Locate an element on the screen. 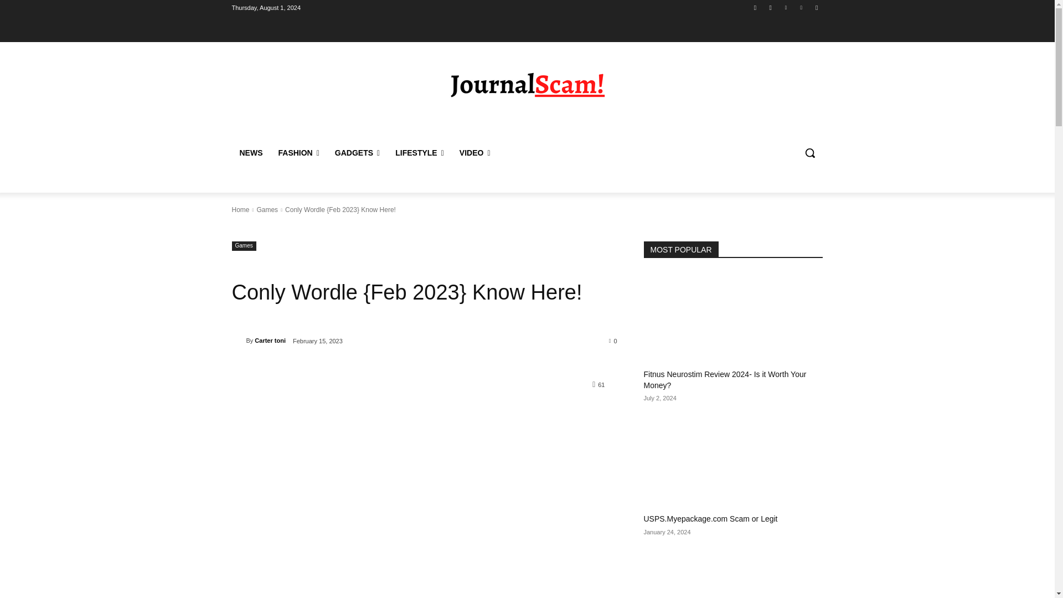  Youtube is located at coordinates (816, 7).